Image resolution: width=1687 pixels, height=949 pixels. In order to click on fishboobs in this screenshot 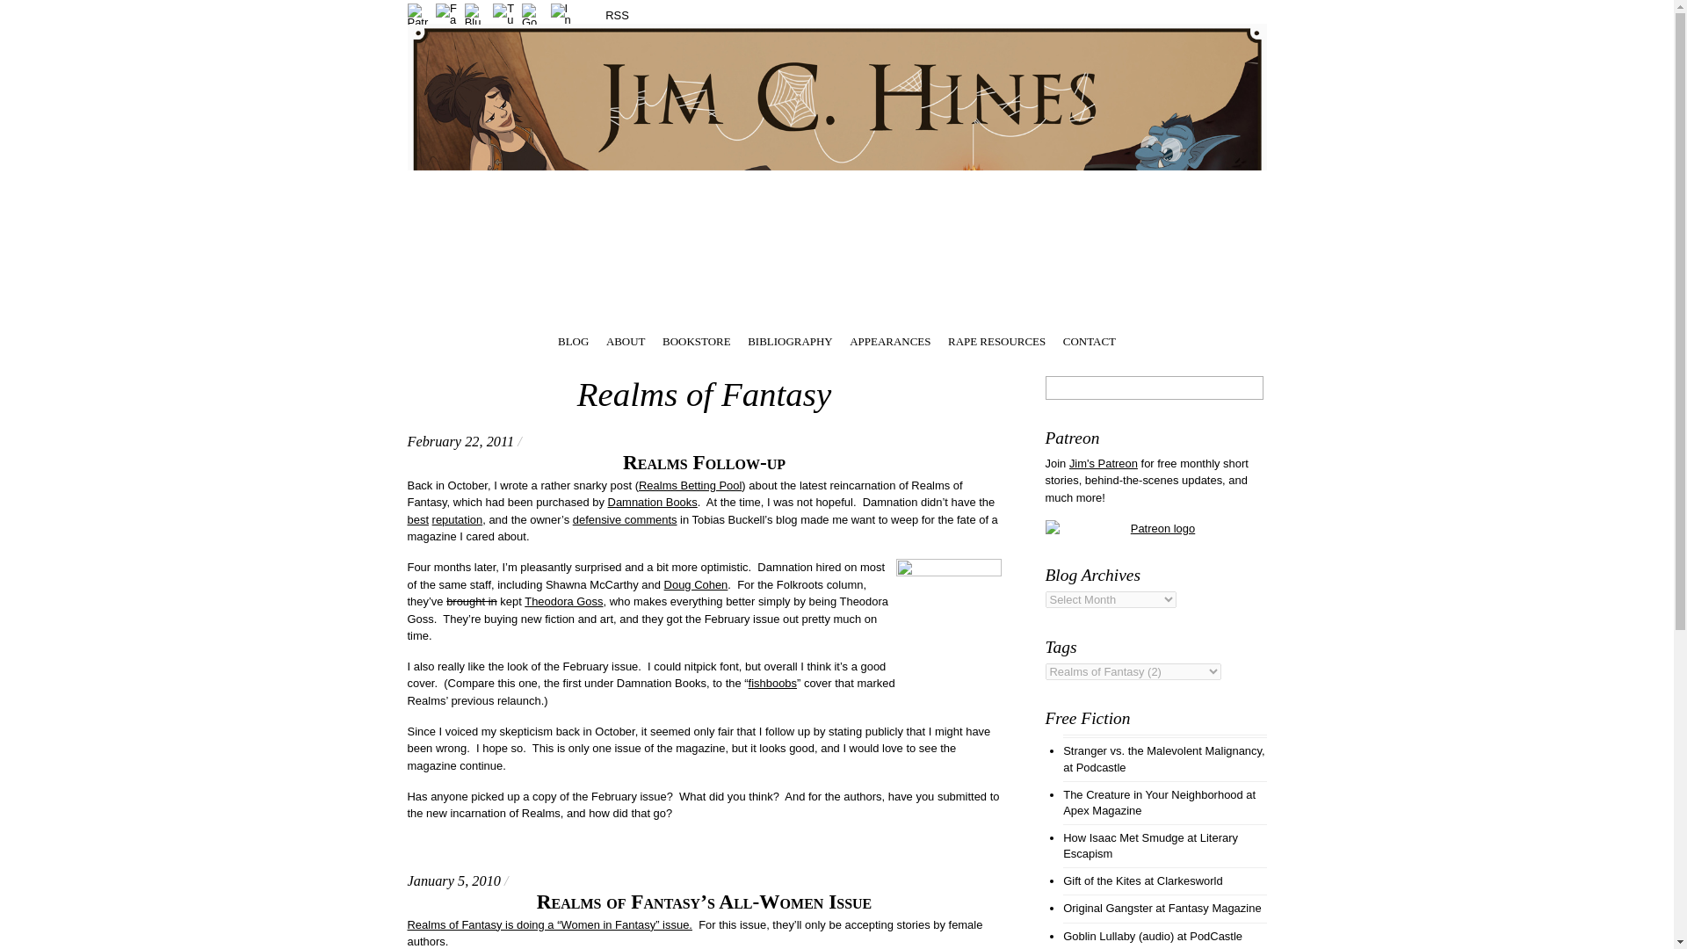, I will do `click(772, 684)`.